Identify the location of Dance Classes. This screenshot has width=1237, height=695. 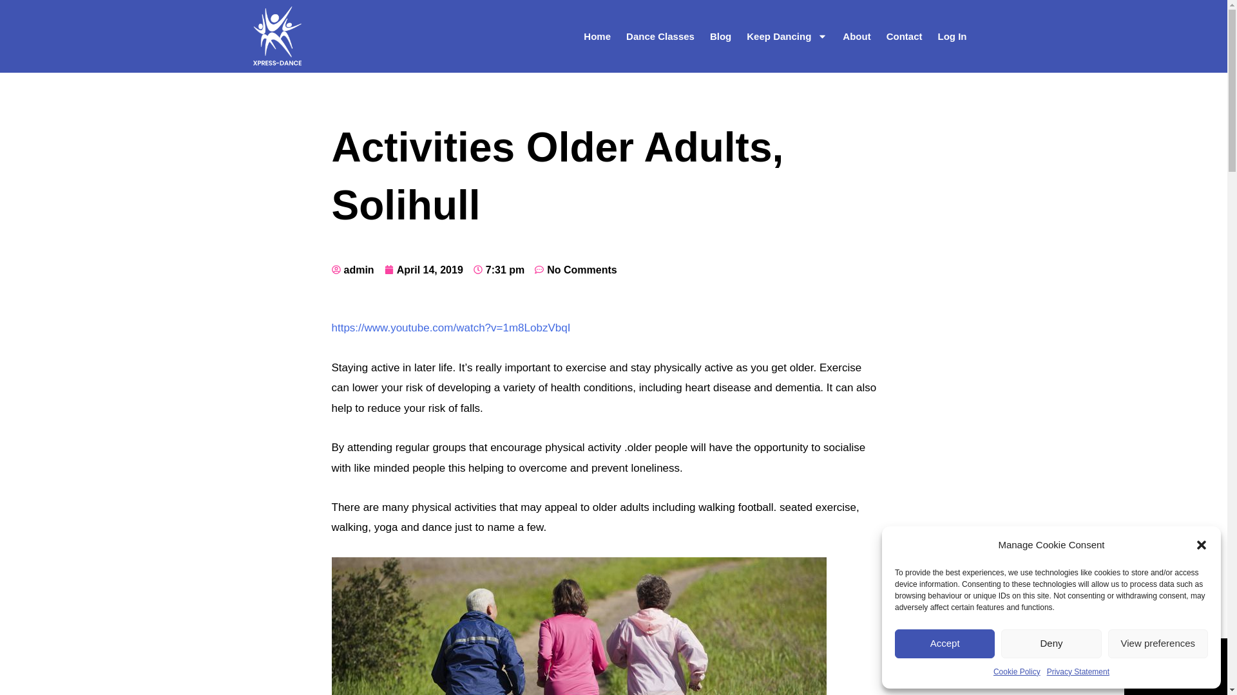
(660, 36).